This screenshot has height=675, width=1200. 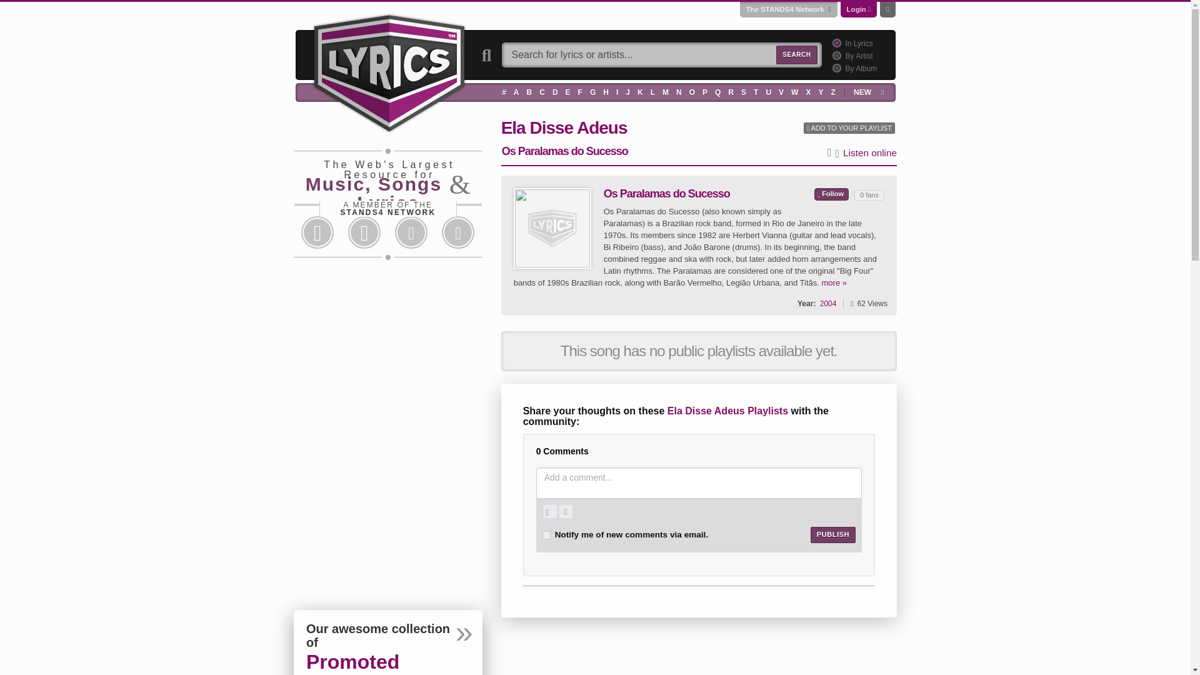 I want to click on Lyrics.com, so click(x=389, y=71).